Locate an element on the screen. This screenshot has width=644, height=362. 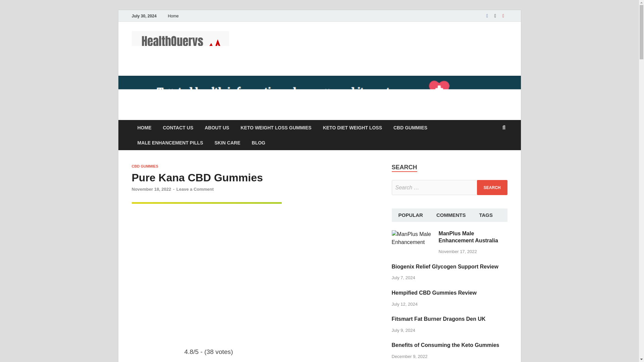
November 18, 2022 is located at coordinates (151, 189).